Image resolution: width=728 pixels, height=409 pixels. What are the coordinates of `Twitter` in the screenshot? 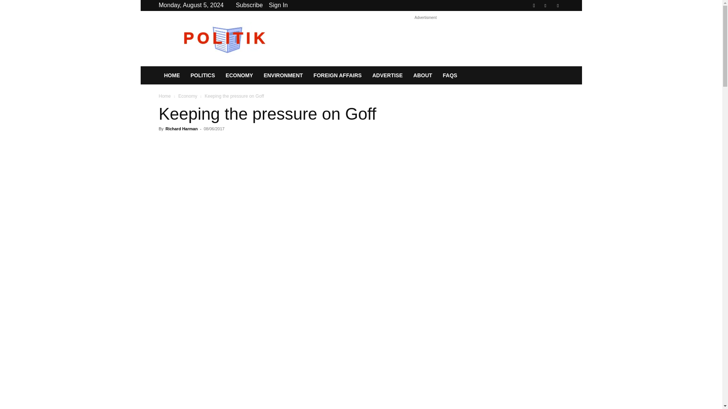 It's located at (557, 5).